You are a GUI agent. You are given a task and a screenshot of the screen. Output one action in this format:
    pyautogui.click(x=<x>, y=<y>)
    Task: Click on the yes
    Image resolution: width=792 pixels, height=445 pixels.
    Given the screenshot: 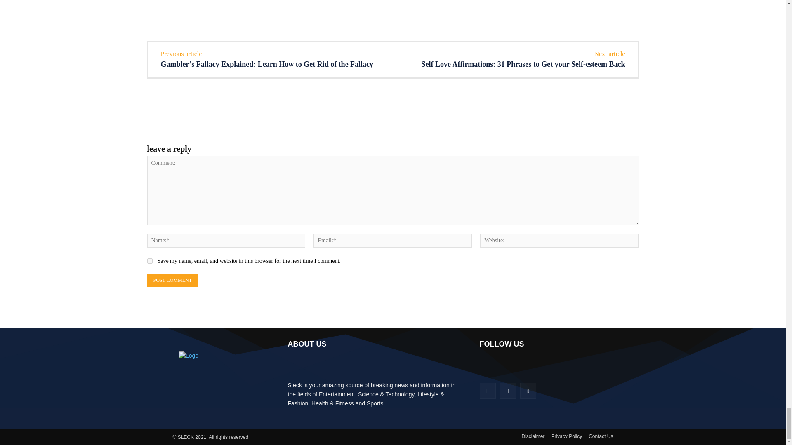 What is the action you would take?
    pyautogui.click(x=149, y=261)
    